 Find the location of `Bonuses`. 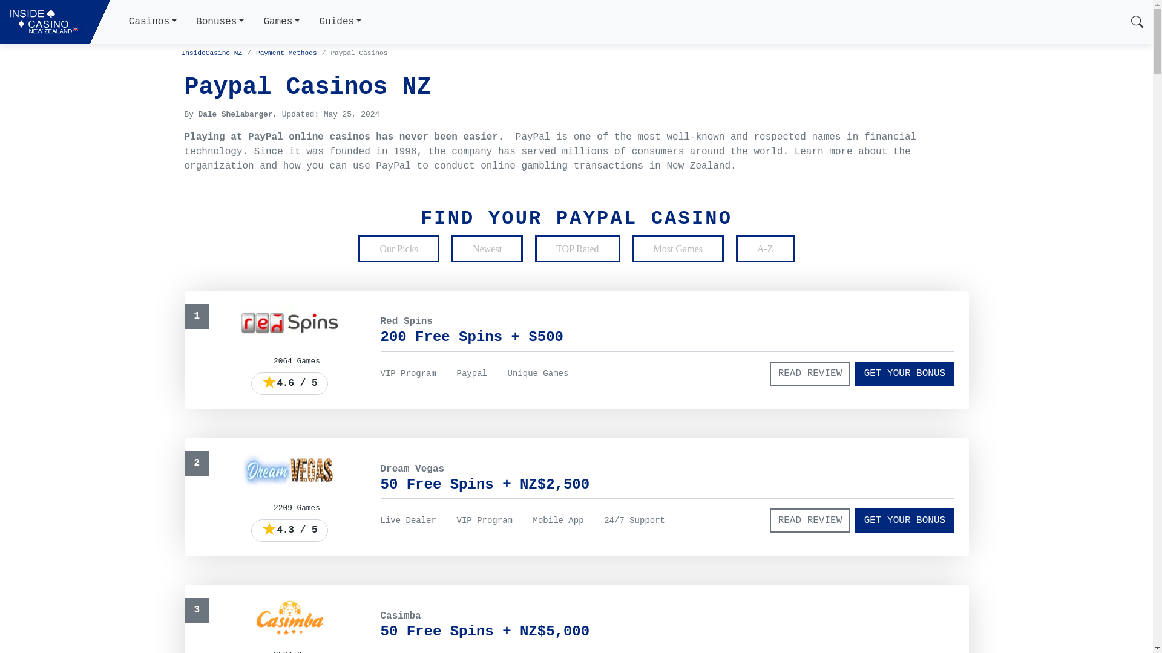

Bonuses is located at coordinates (219, 22).